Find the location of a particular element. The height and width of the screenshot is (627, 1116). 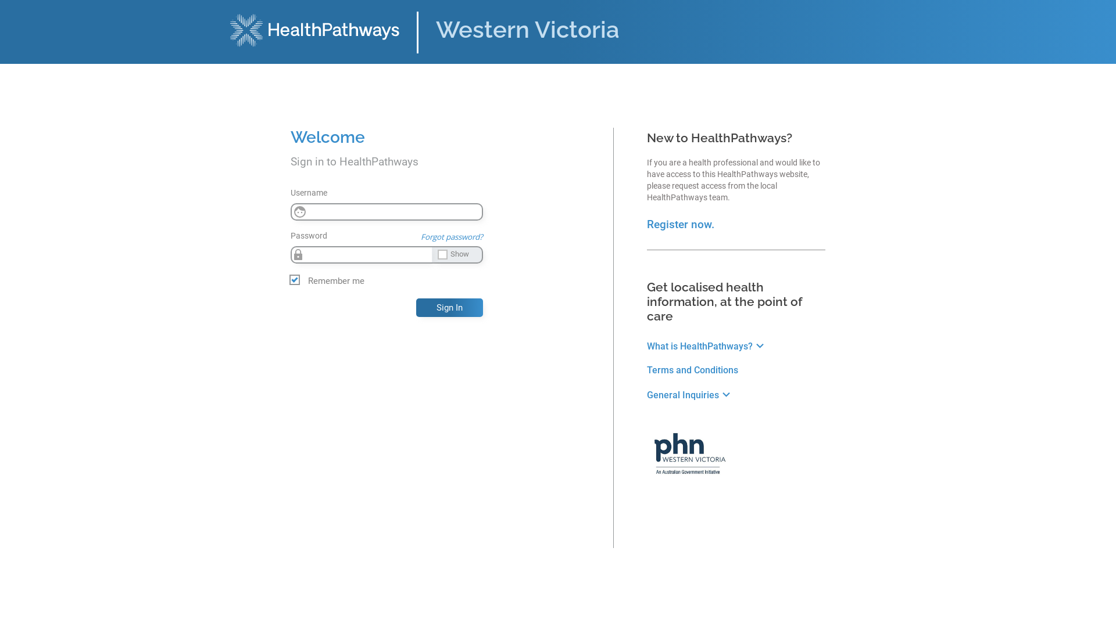

General Inquiriesexpand_more is located at coordinates (691, 395).